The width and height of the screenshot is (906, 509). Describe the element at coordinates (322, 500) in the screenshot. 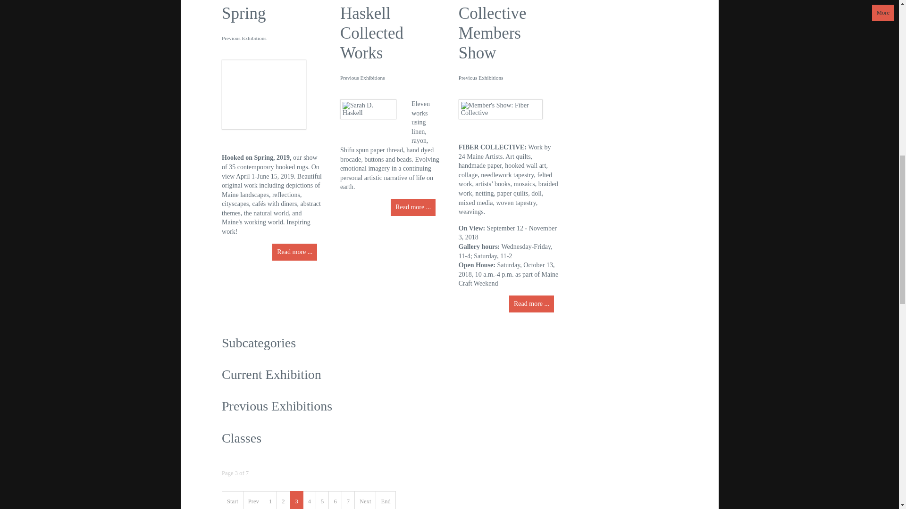

I see `5` at that location.